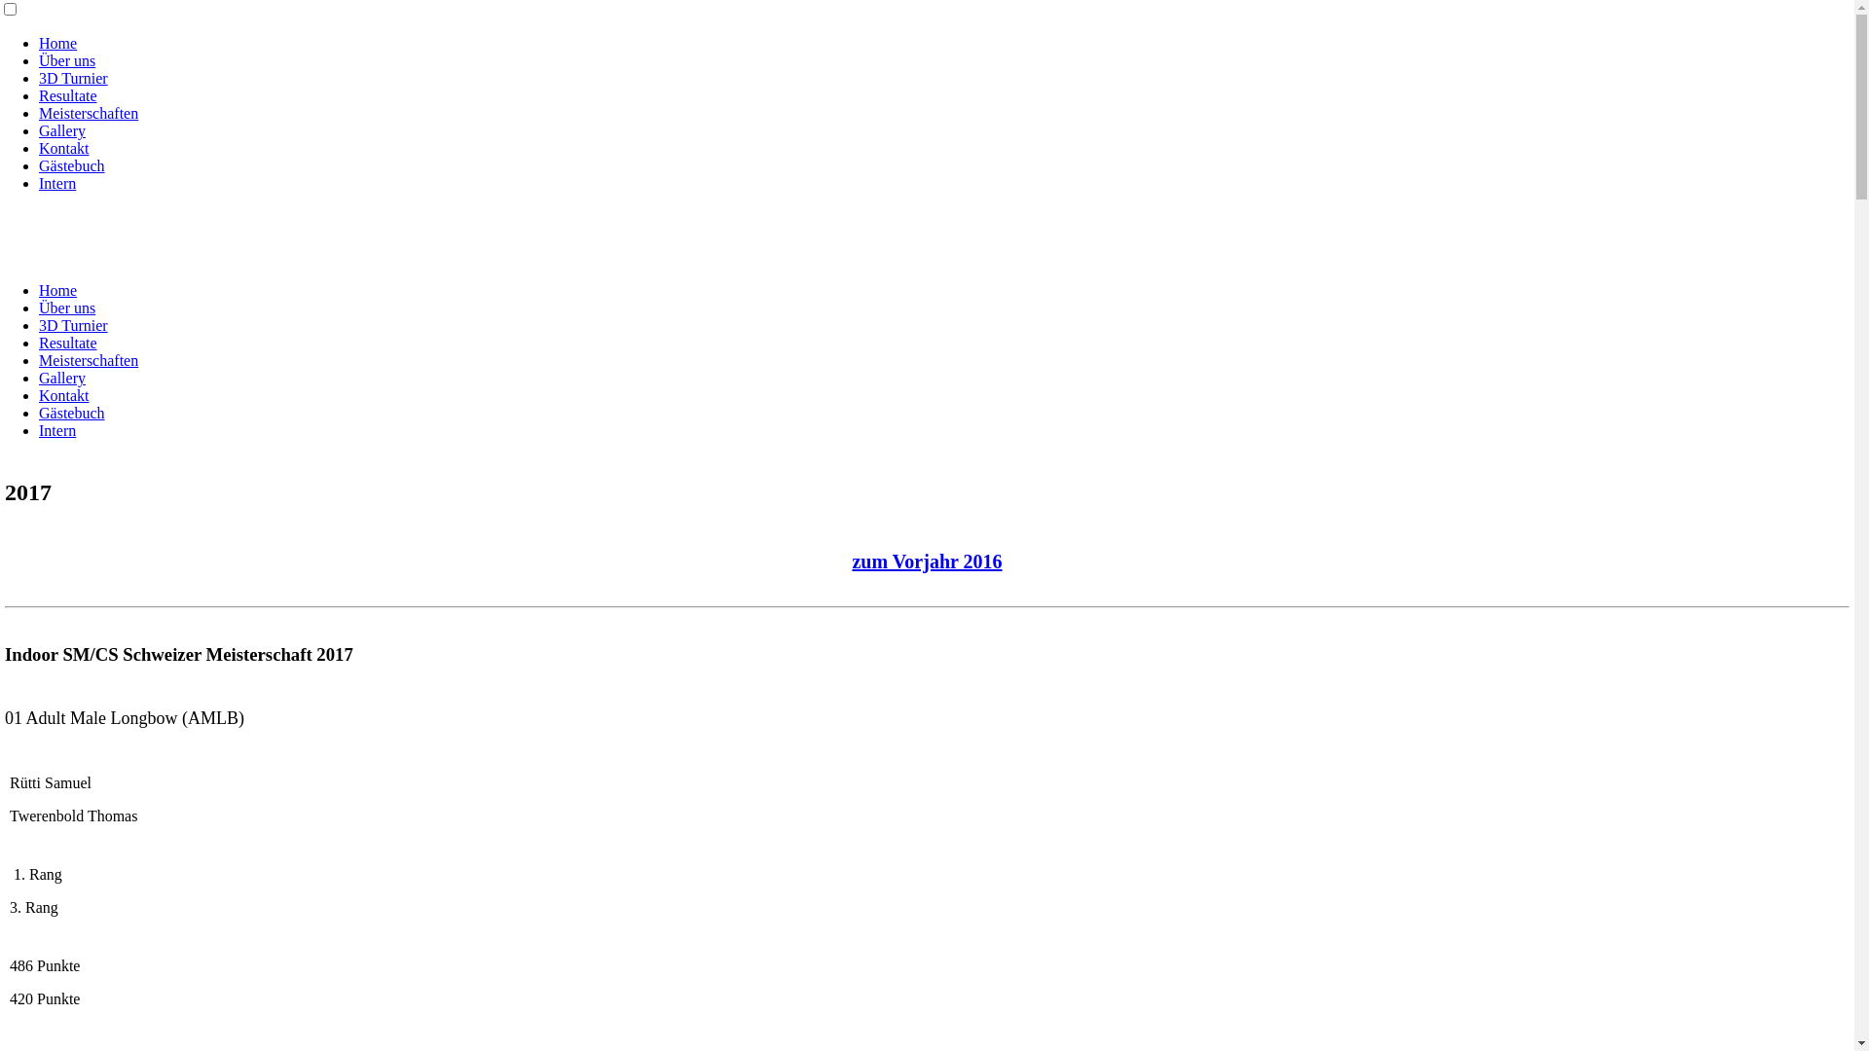  What do you see at coordinates (927, 562) in the screenshot?
I see `zum Vorjahr 2016` at bounding box center [927, 562].